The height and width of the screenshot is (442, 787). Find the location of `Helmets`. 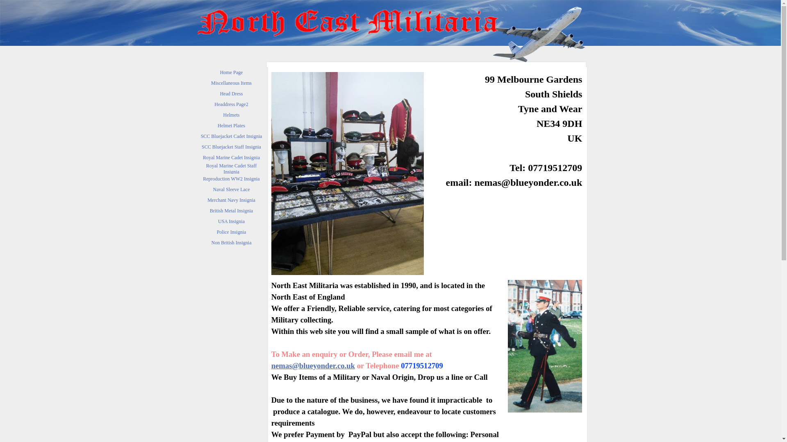

Helmets is located at coordinates (231, 115).